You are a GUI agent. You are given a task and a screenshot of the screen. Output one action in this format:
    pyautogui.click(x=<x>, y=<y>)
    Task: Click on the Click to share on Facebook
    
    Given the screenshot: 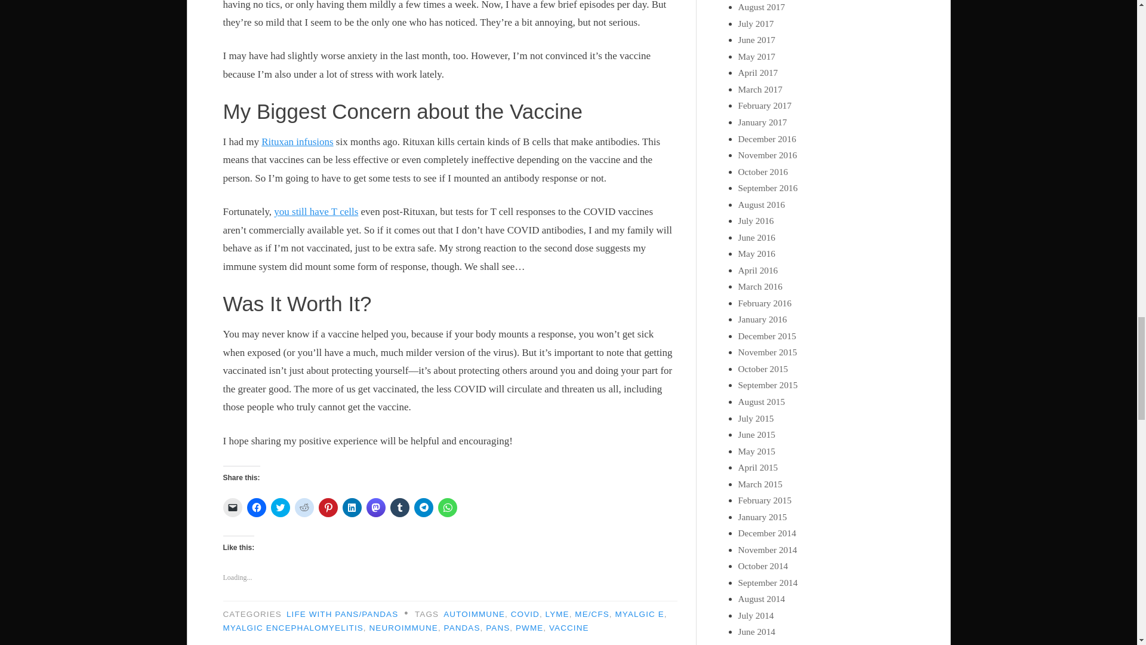 What is the action you would take?
    pyautogui.click(x=257, y=508)
    